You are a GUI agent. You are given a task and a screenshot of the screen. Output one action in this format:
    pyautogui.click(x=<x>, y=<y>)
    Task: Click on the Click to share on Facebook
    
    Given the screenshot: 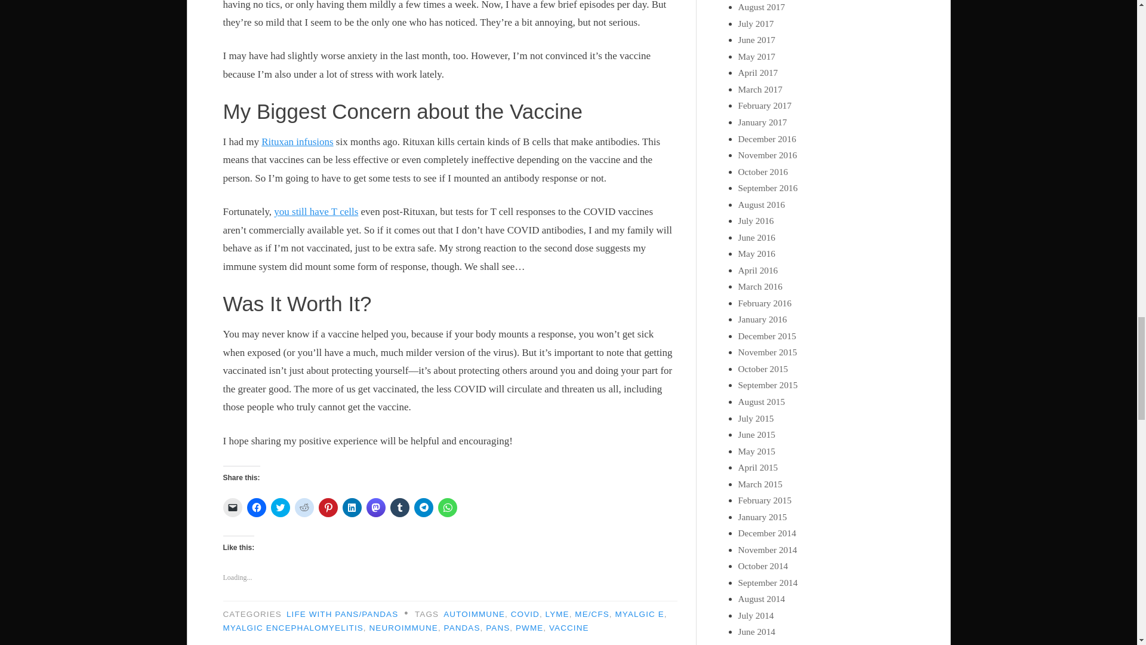 What is the action you would take?
    pyautogui.click(x=257, y=508)
    